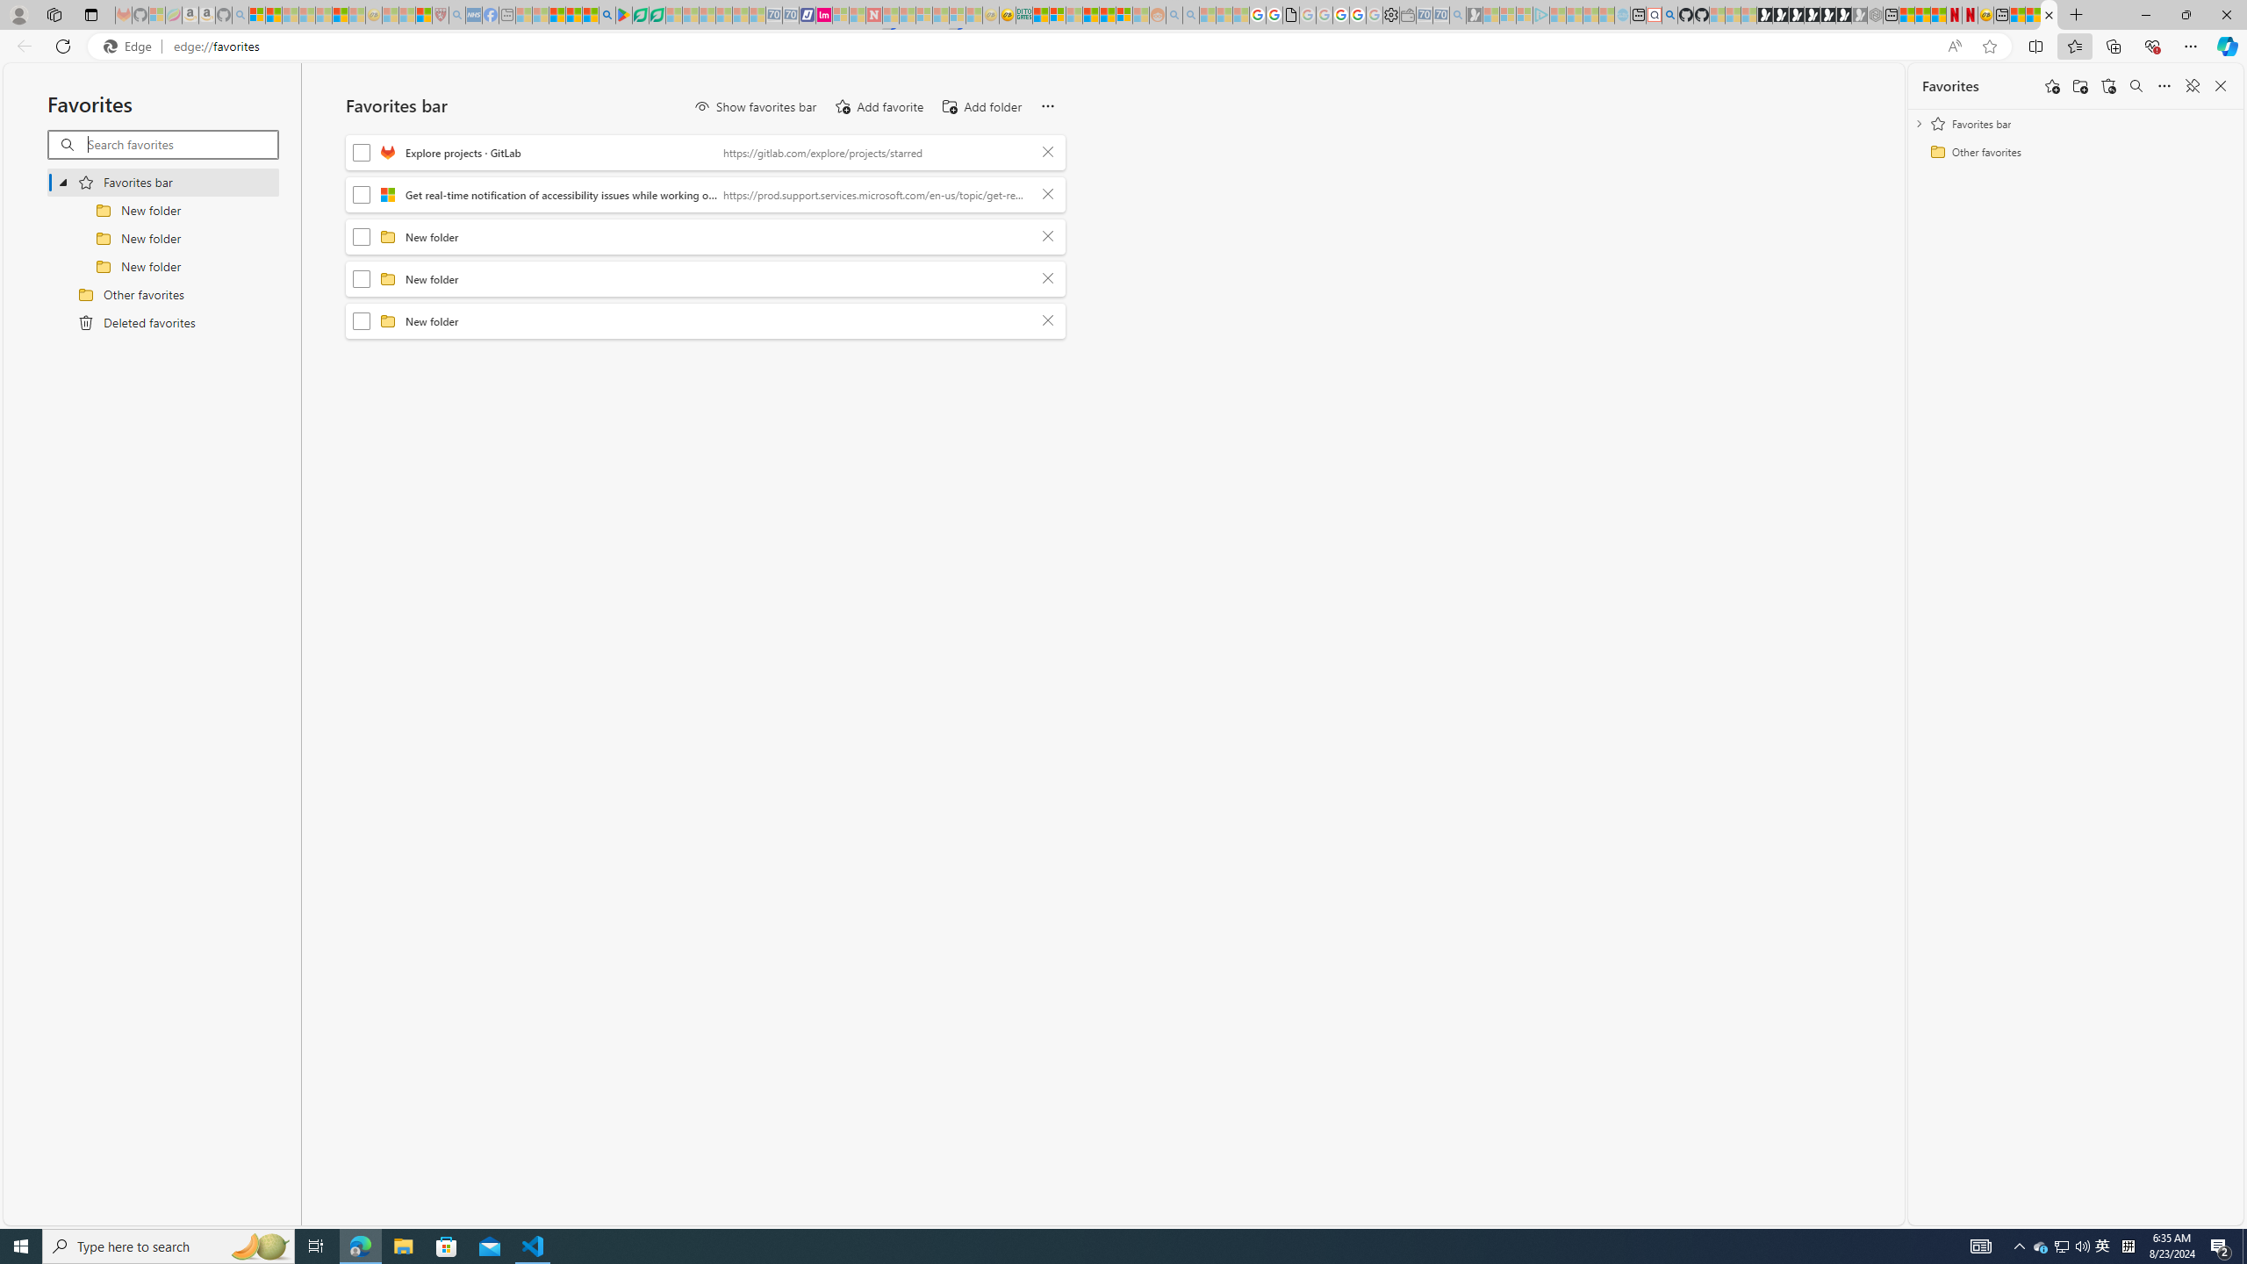 Image resolution: width=2247 pixels, height=1264 pixels. I want to click on Search favorites, so click(2136, 86).